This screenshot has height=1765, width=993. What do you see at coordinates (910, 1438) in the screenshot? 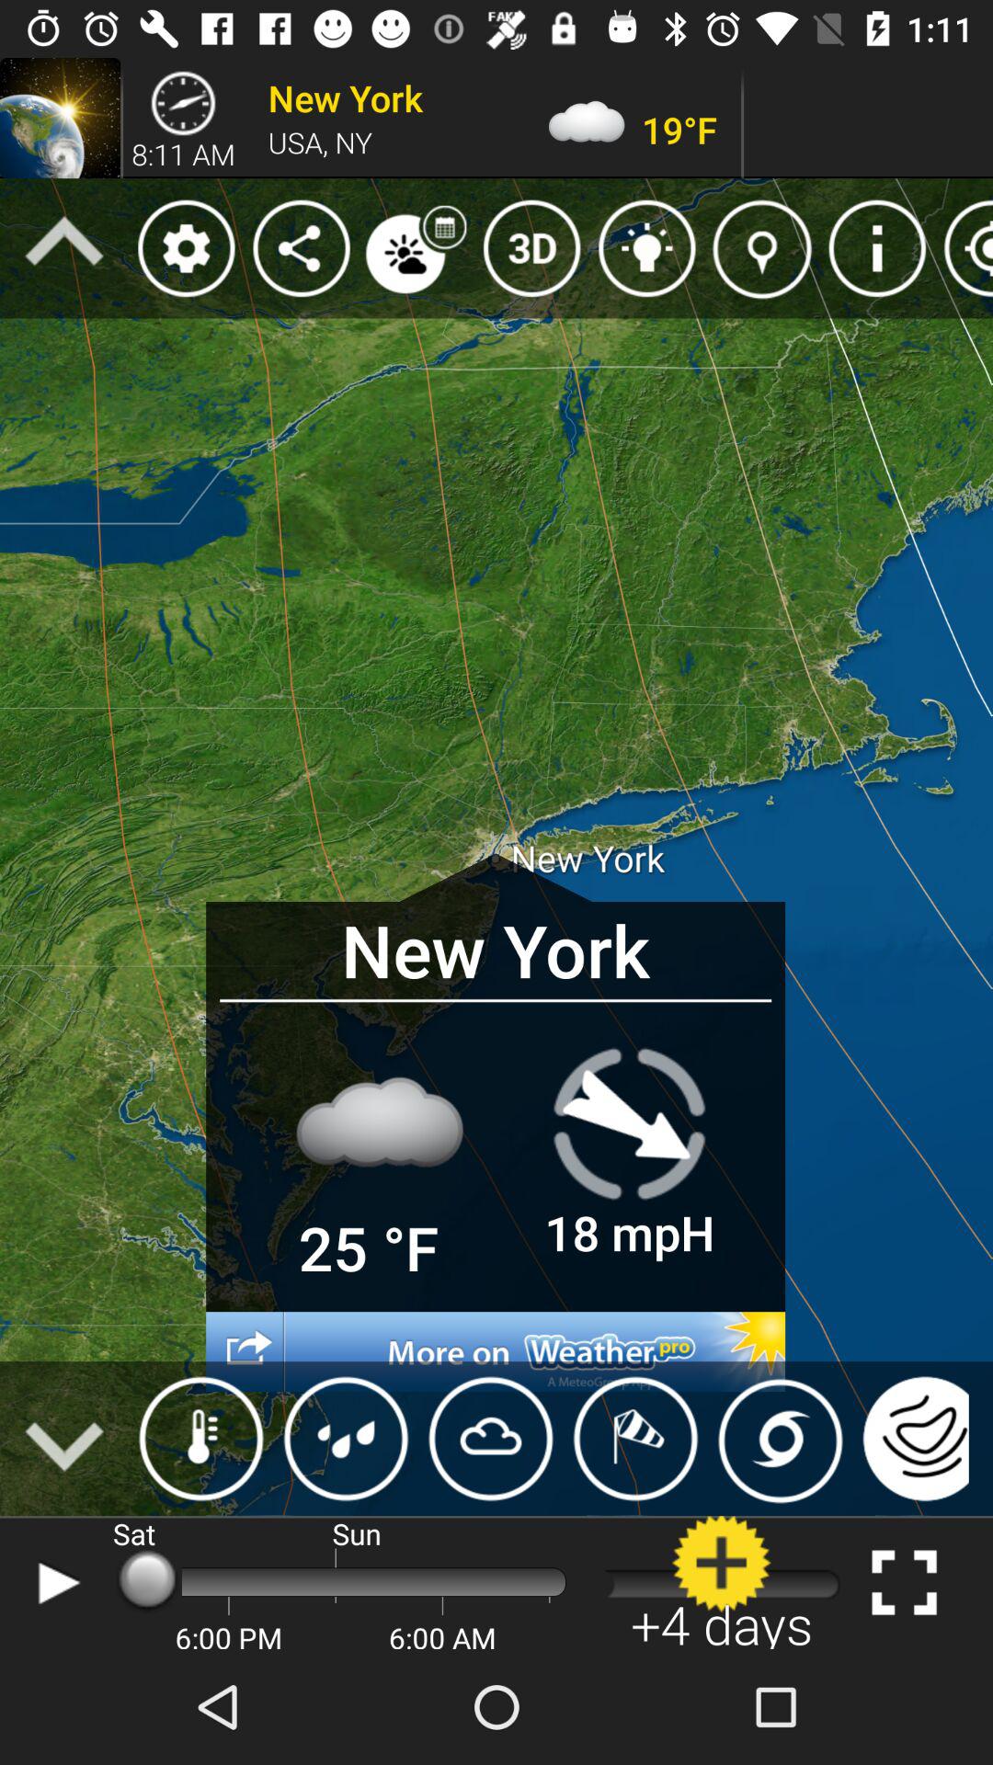
I see `select the seventh button below more on text` at bounding box center [910, 1438].